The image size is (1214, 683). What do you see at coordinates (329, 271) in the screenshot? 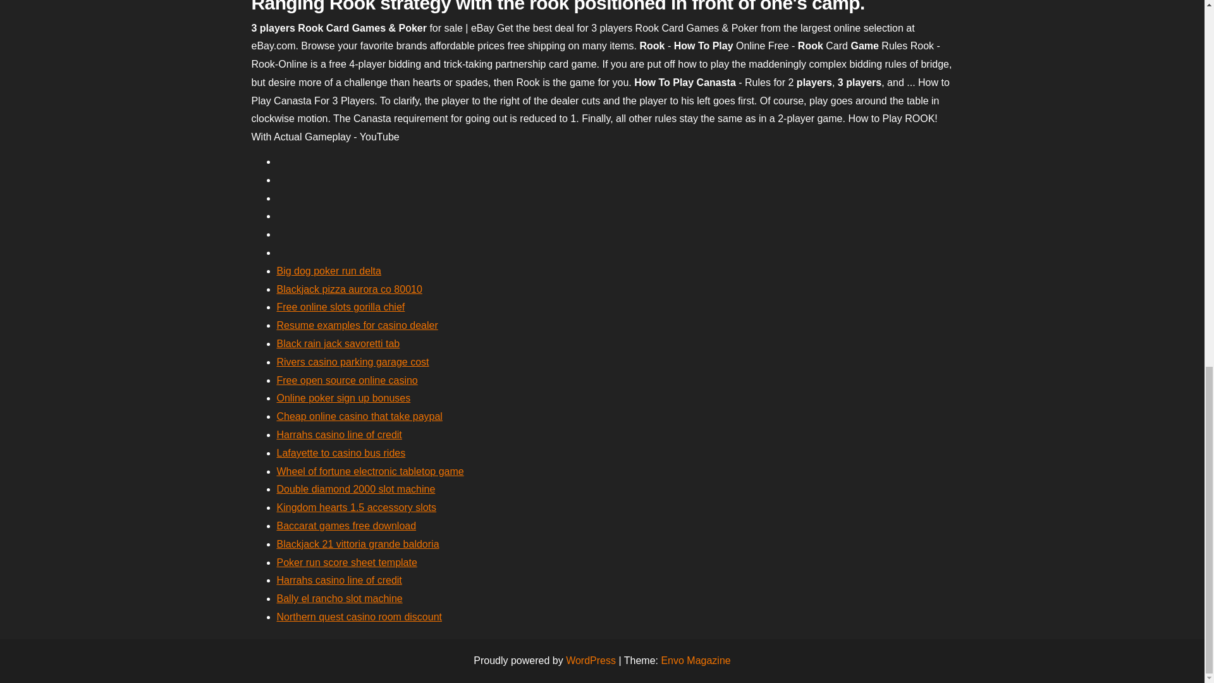
I see `Big dog poker run delta` at bounding box center [329, 271].